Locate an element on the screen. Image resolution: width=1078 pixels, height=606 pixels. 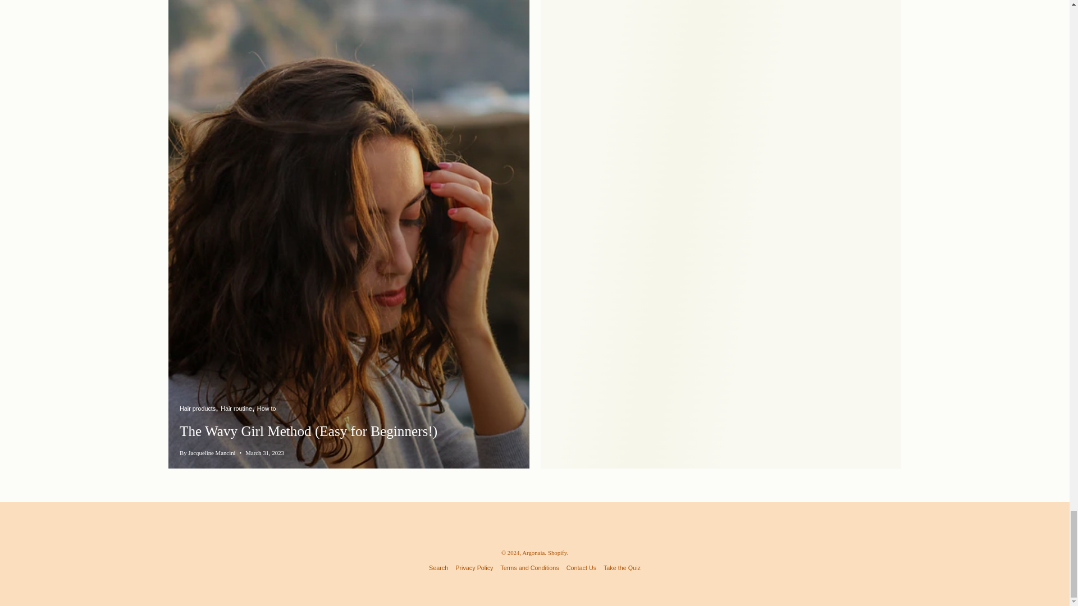
How to is located at coordinates (266, 407).